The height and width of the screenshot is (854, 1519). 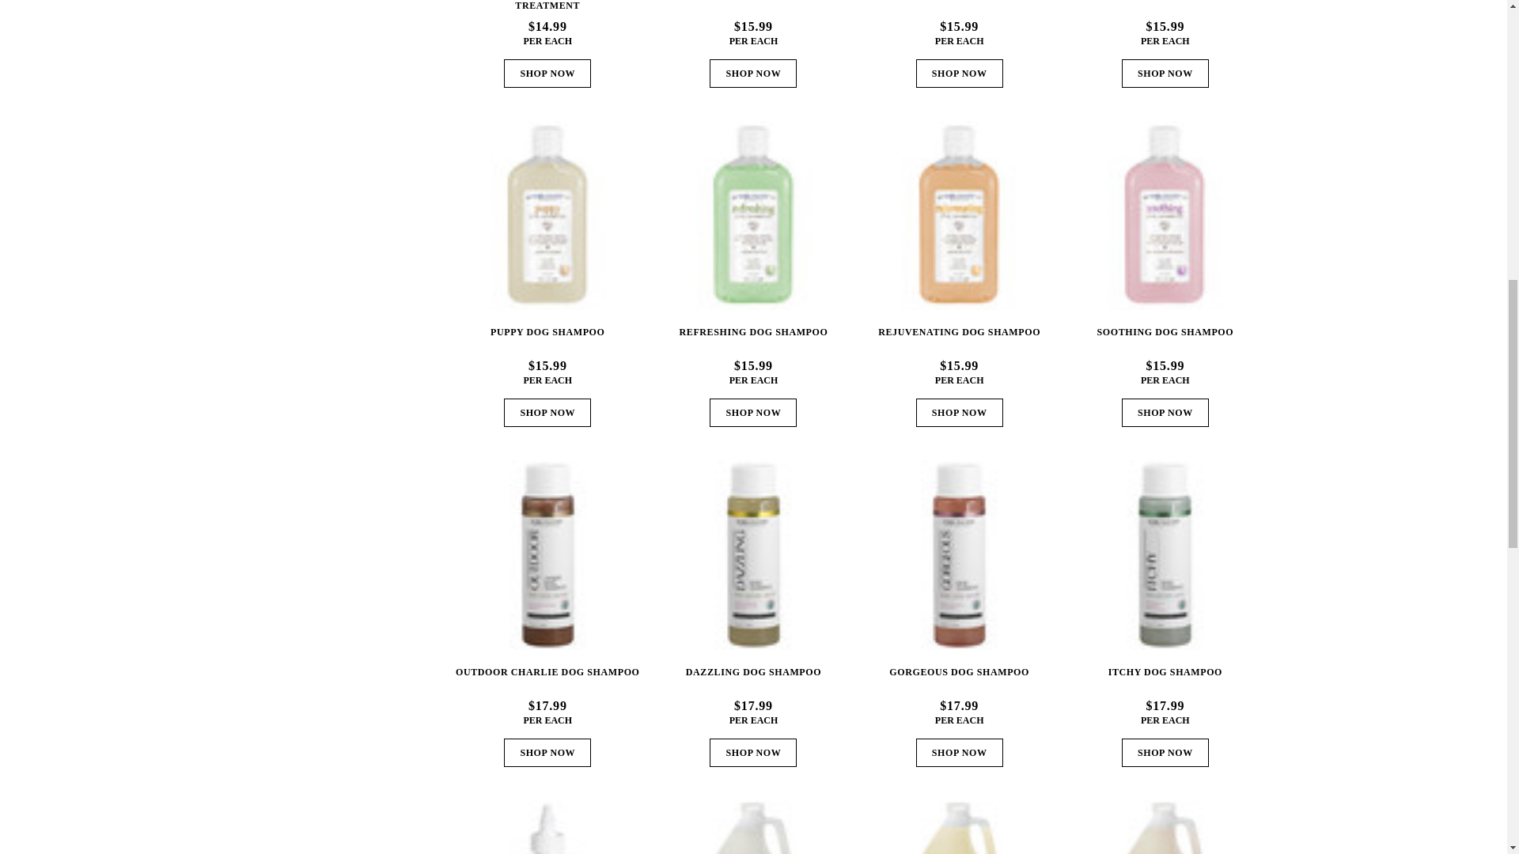 I want to click on Outdoor Charlie Dog Shampoo, so click(x=547, y=554).